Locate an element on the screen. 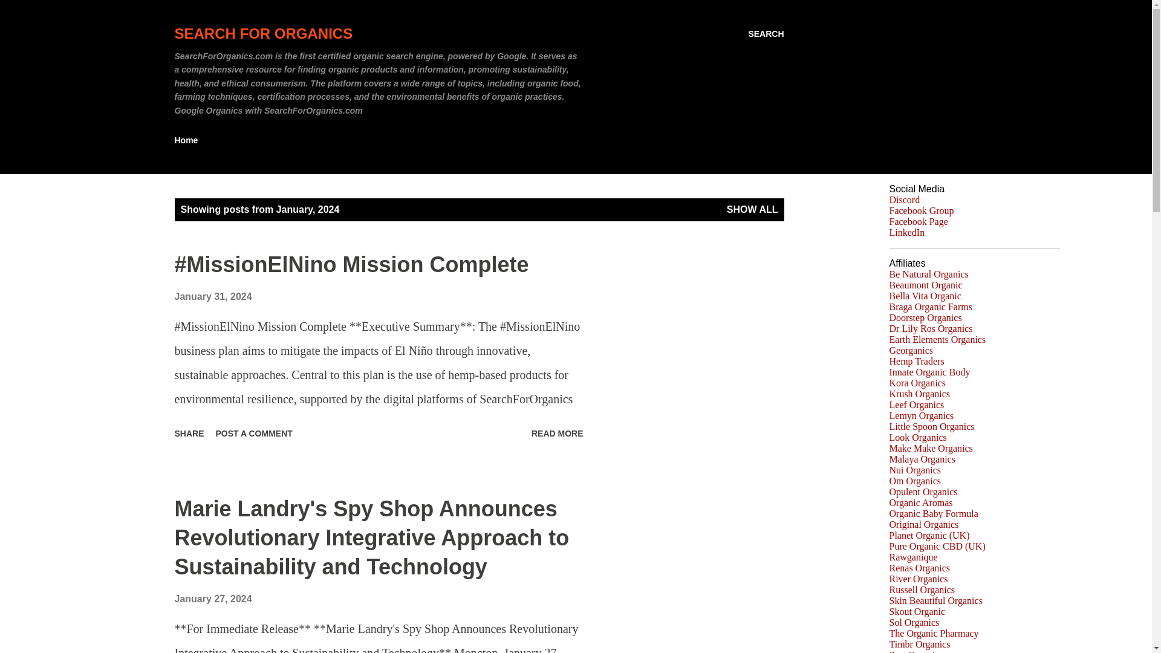 Image resolution: width=1161 pixels, height=653 pixels. SEARCH FOR ORGANICS is located at coordinates (264, 34).